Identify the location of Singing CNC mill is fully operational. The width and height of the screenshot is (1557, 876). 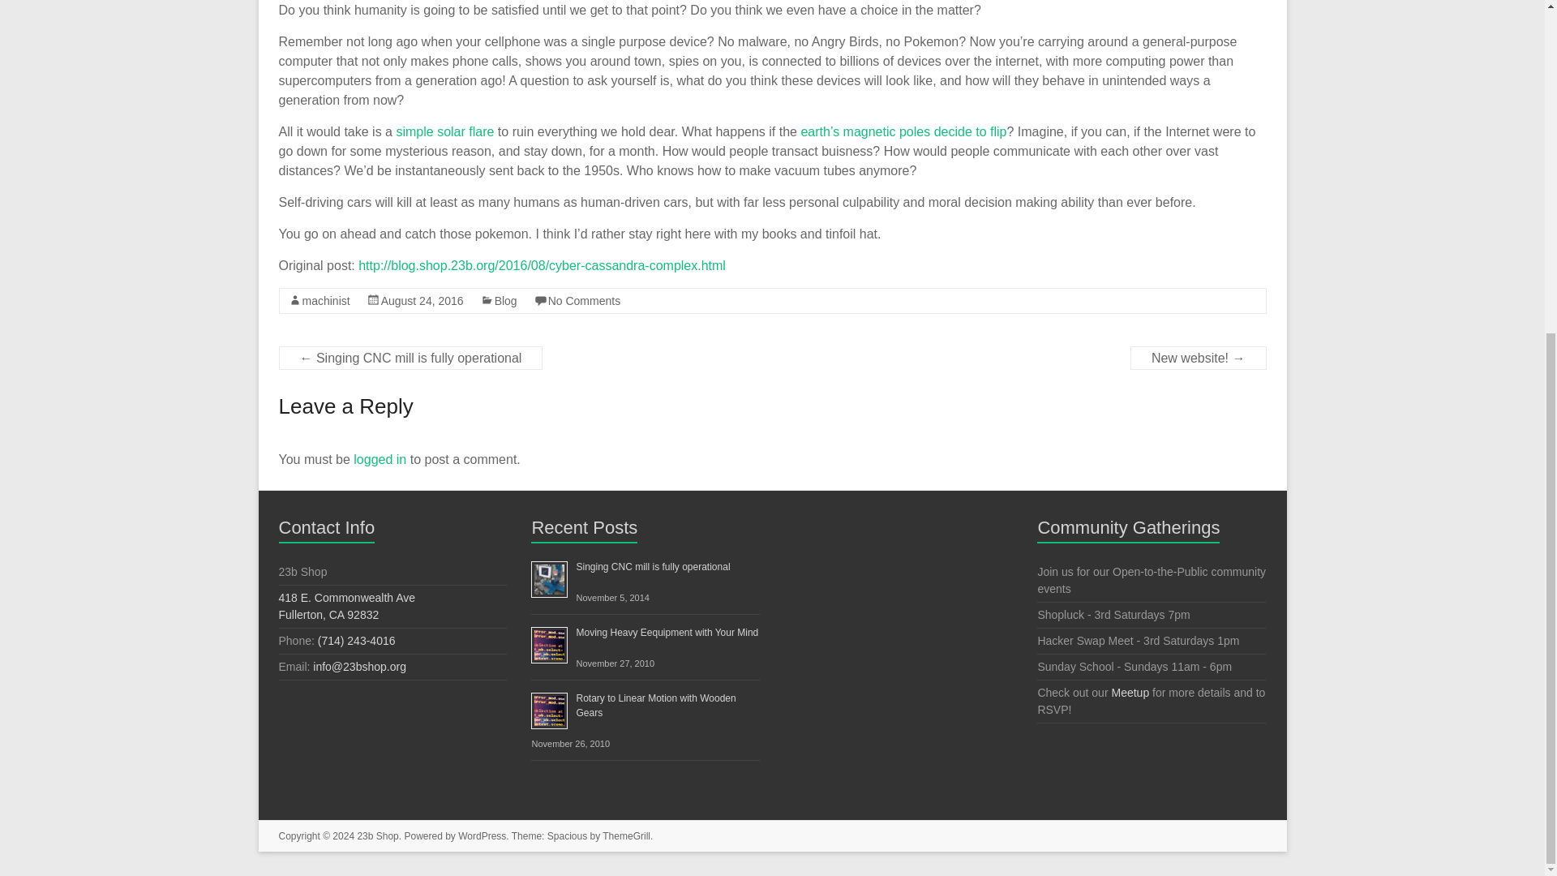
(347, 606).